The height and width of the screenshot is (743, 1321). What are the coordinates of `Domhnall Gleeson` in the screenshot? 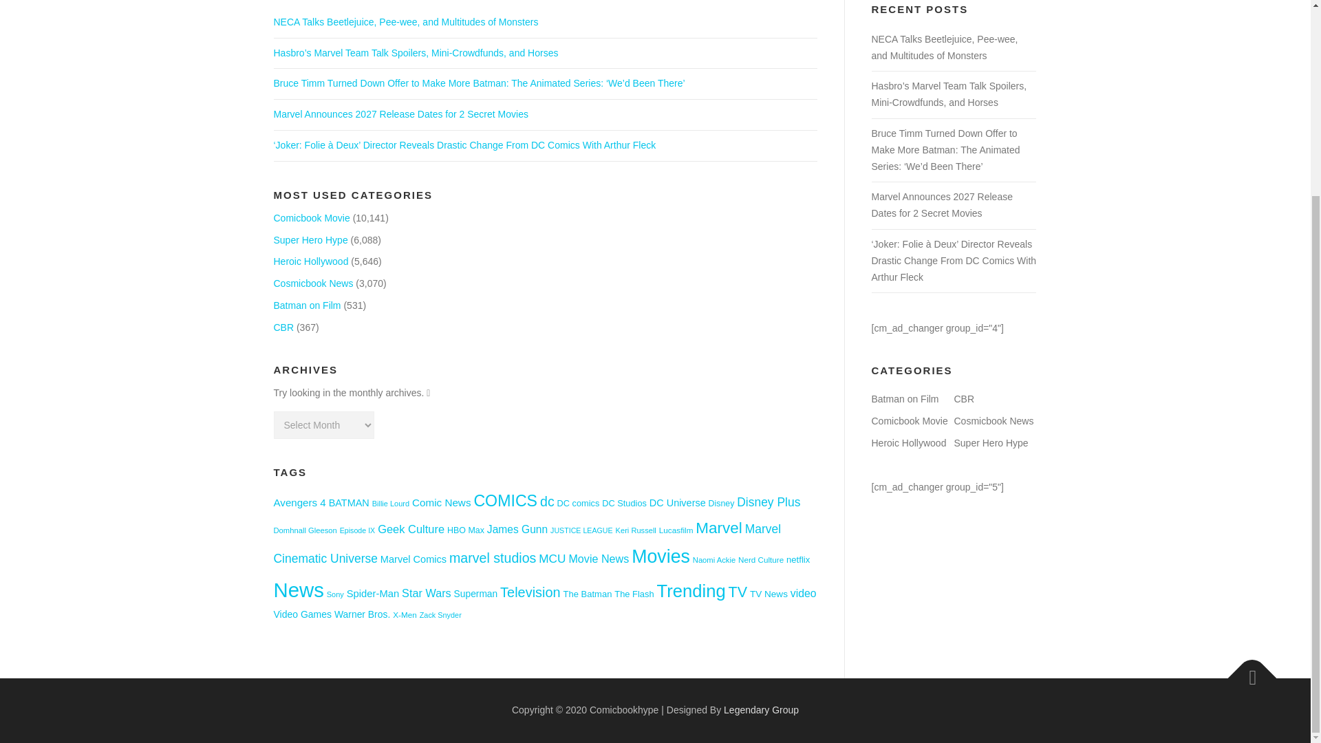 It's located at (305, 530).